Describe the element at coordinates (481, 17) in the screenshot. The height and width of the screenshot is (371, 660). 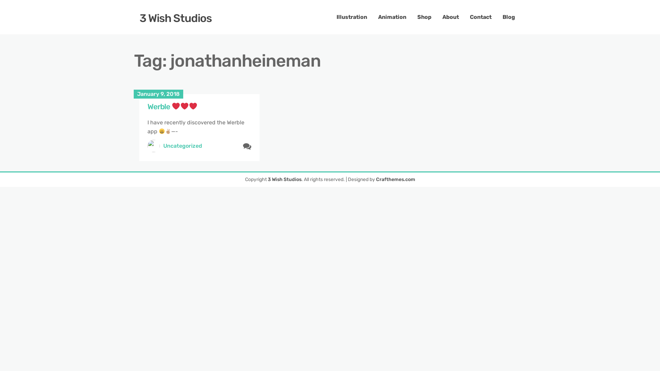
I see `Contact` at that location.